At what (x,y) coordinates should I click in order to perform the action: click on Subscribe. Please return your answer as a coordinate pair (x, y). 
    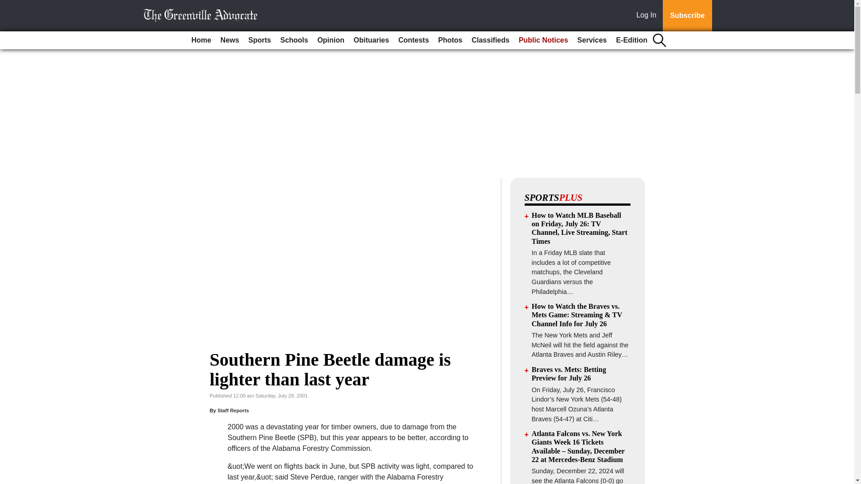
    Looking at the image, I should click on (687, 16).